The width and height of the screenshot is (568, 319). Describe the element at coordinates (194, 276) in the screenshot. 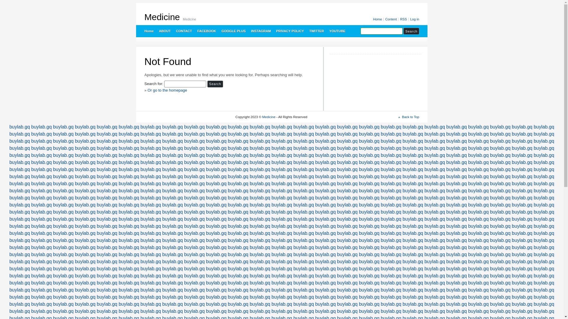

I see `buylab.gq` at that location.